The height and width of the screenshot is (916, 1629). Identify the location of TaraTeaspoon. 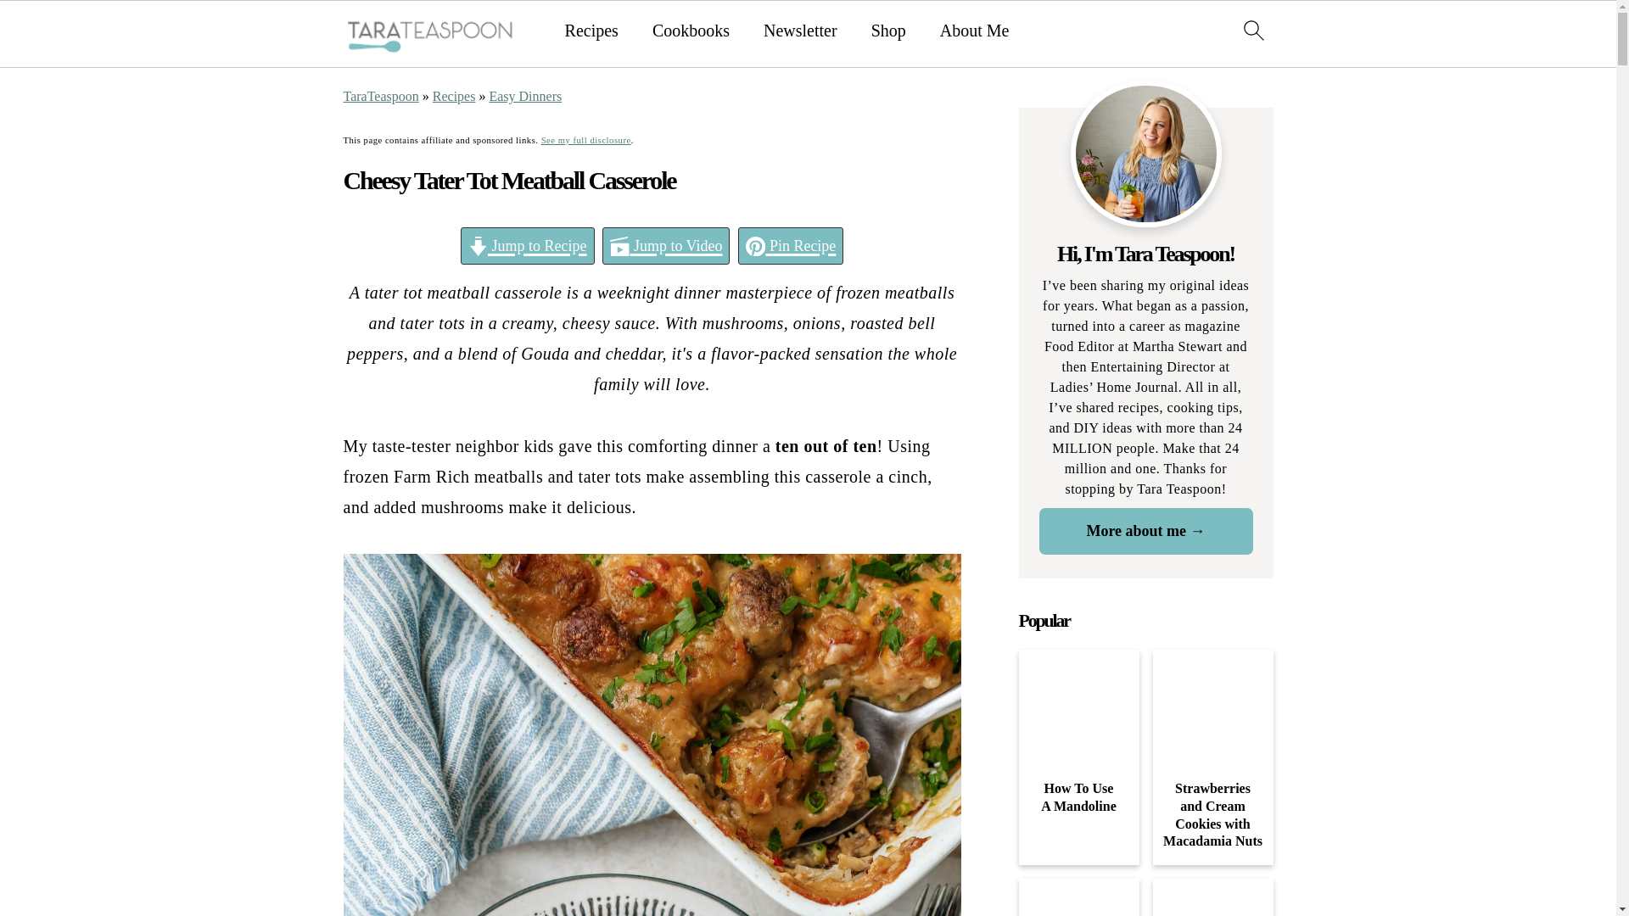
(380, 96).